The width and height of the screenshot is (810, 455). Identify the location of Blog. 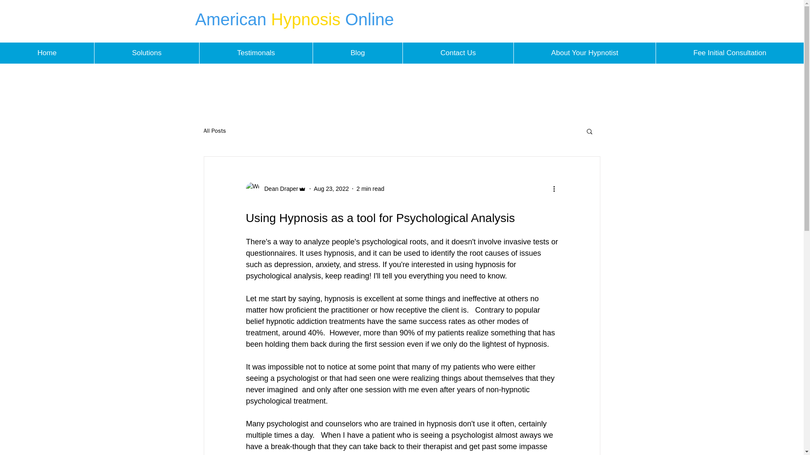
(358, 53).